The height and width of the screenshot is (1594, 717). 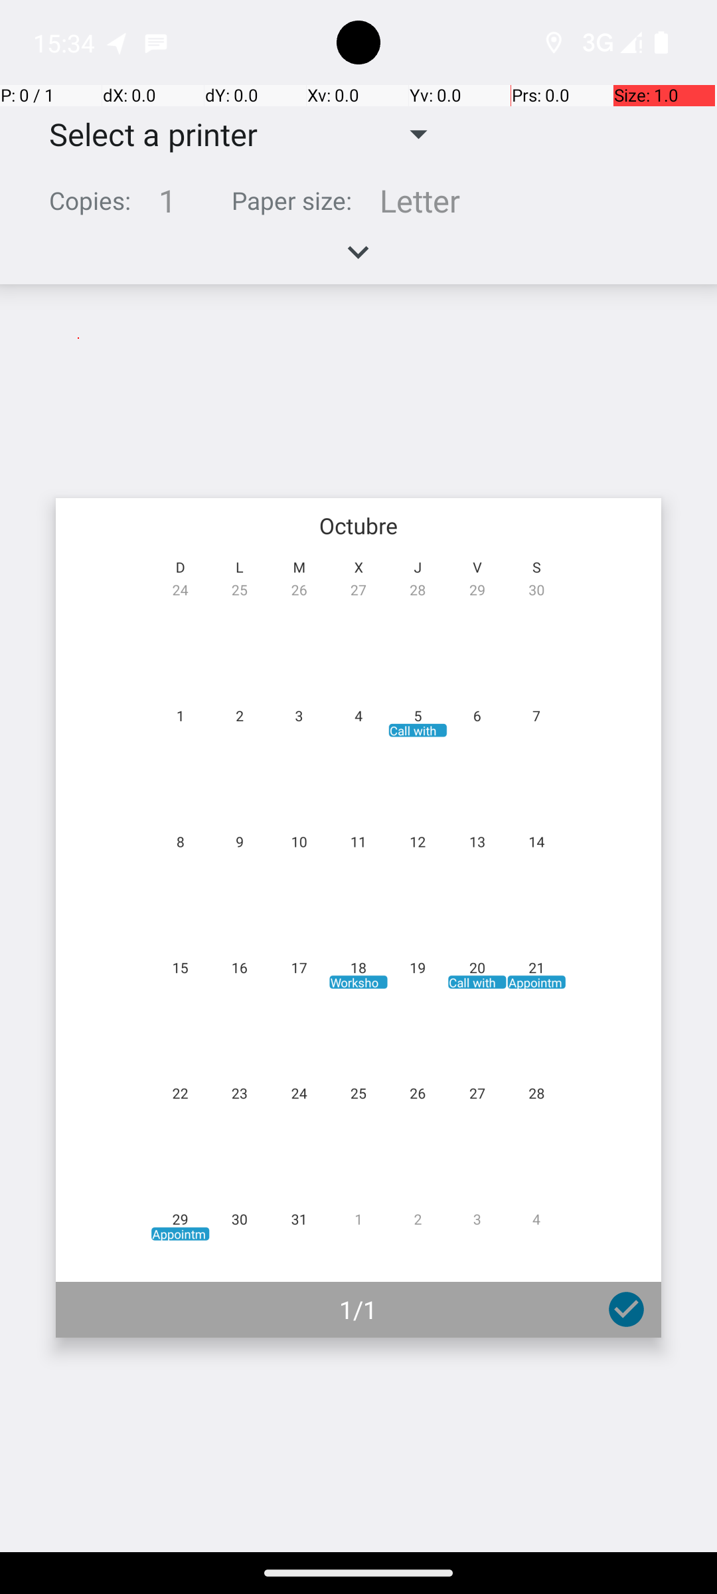 What do you see at coordinates (90, 201) in the screenshot?
I see `Copies:` at bounding box center [90, 201].